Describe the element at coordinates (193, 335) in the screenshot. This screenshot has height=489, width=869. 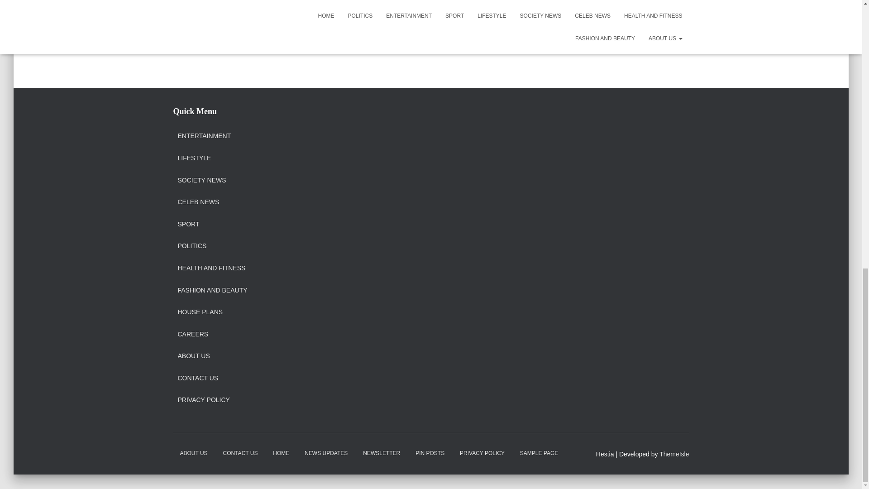
I see `CAREERS` at that location.